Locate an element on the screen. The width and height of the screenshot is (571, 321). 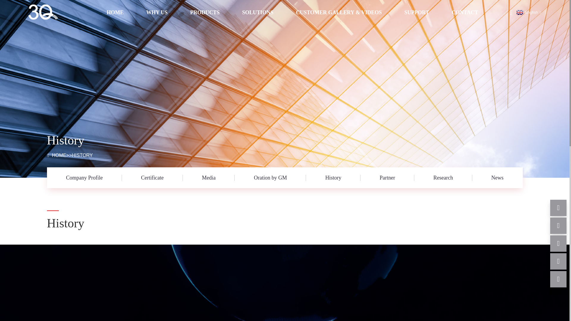
History is located at coordinates (333, 178).